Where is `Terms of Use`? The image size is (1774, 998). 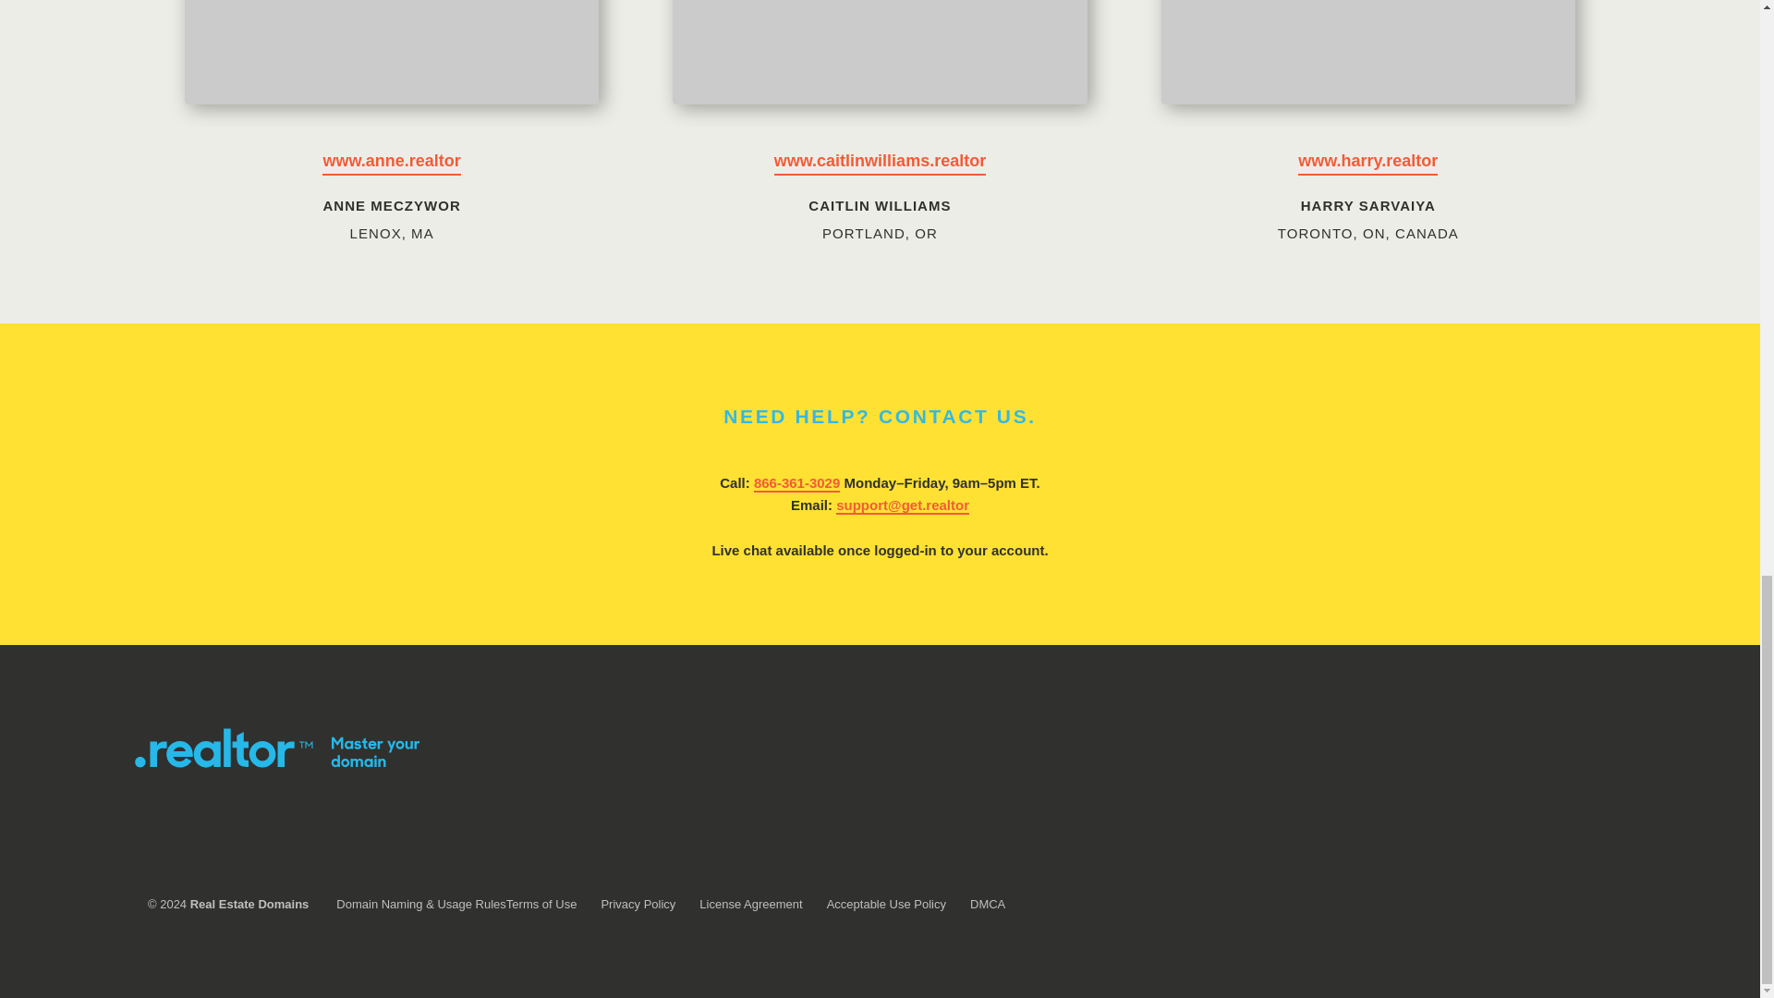
Terms of Use is located at coordinates (541, 904).